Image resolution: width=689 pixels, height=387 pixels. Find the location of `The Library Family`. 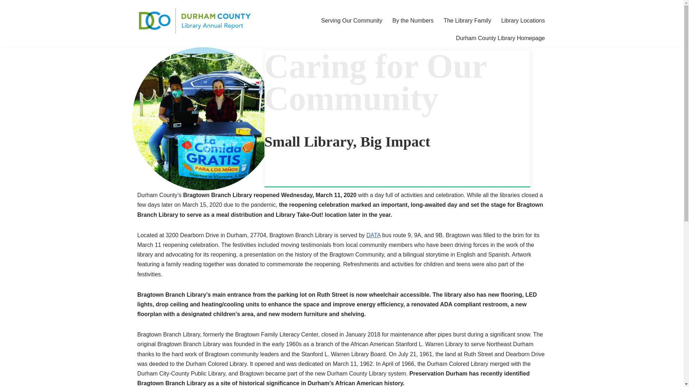

The Library Family is located at coordinates (467, 21).